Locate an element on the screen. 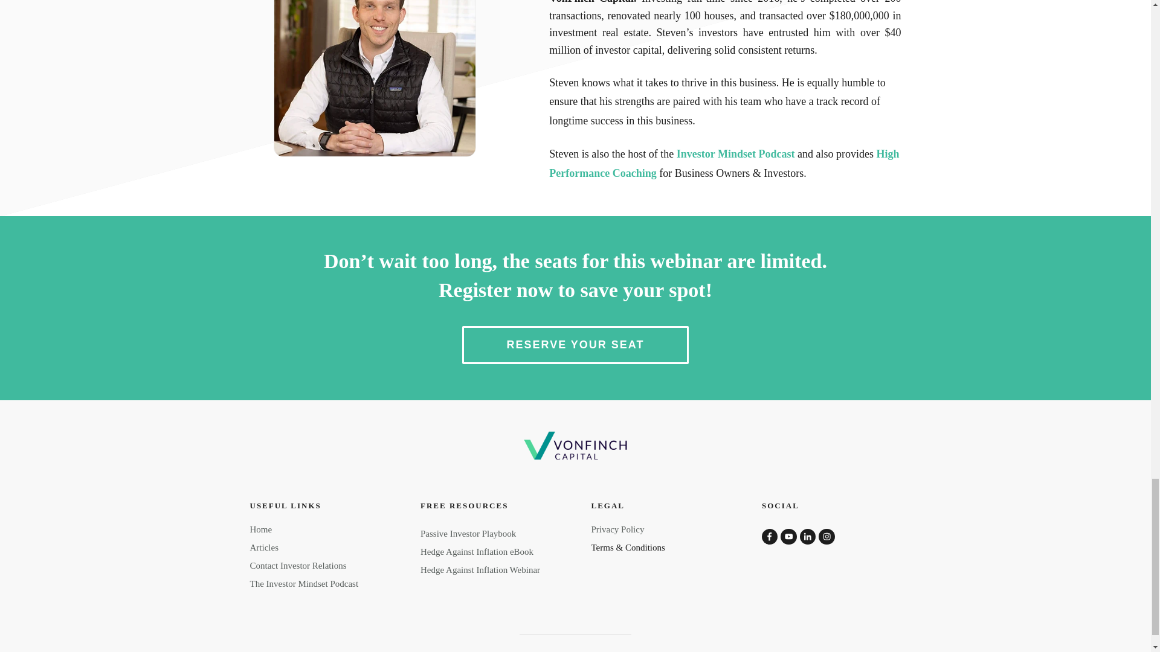  Privacy Policy is located at coordinates (617, 529).